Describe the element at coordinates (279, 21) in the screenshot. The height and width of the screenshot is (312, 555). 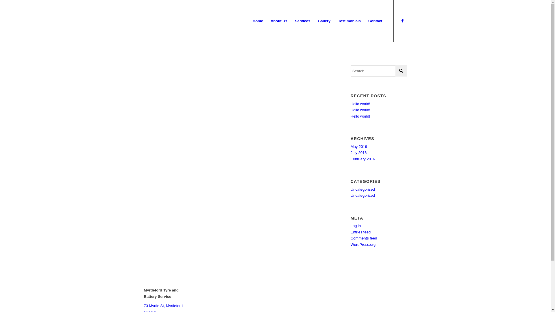
I see `About Us` at that location.